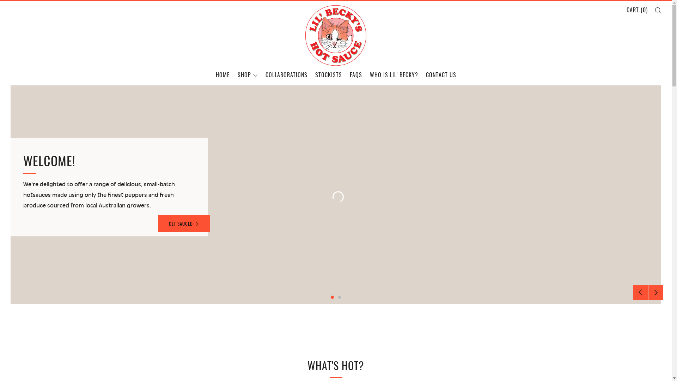  Describe the element at coordinates (332, 297) in the screenshot. I see `1` at that location.